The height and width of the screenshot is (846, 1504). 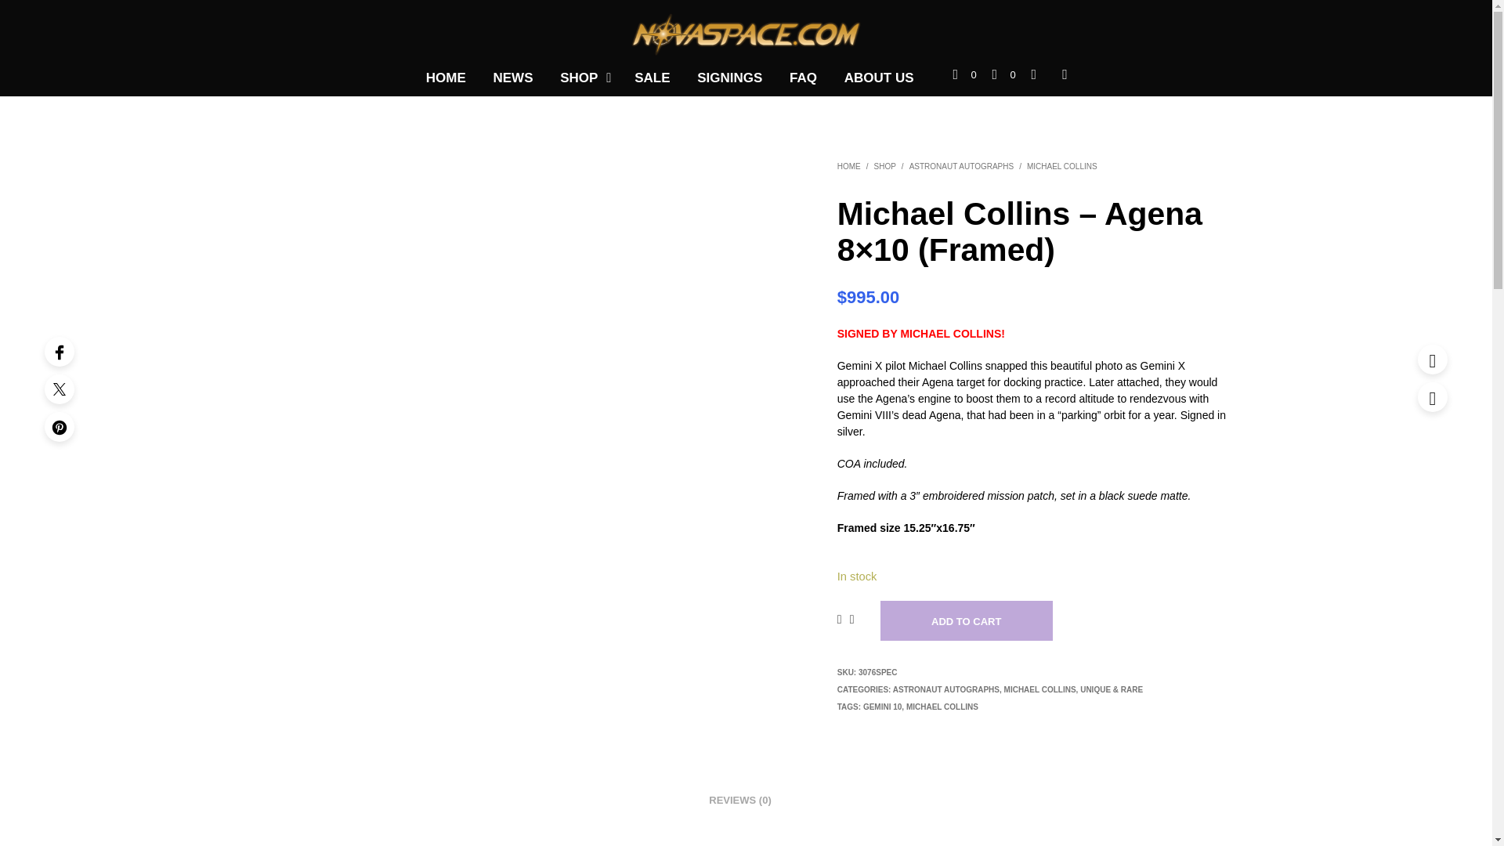 What do you see at coordinates (885, 166) in the screenshot?
I see `SHOP` at bounding box center [885, 166].